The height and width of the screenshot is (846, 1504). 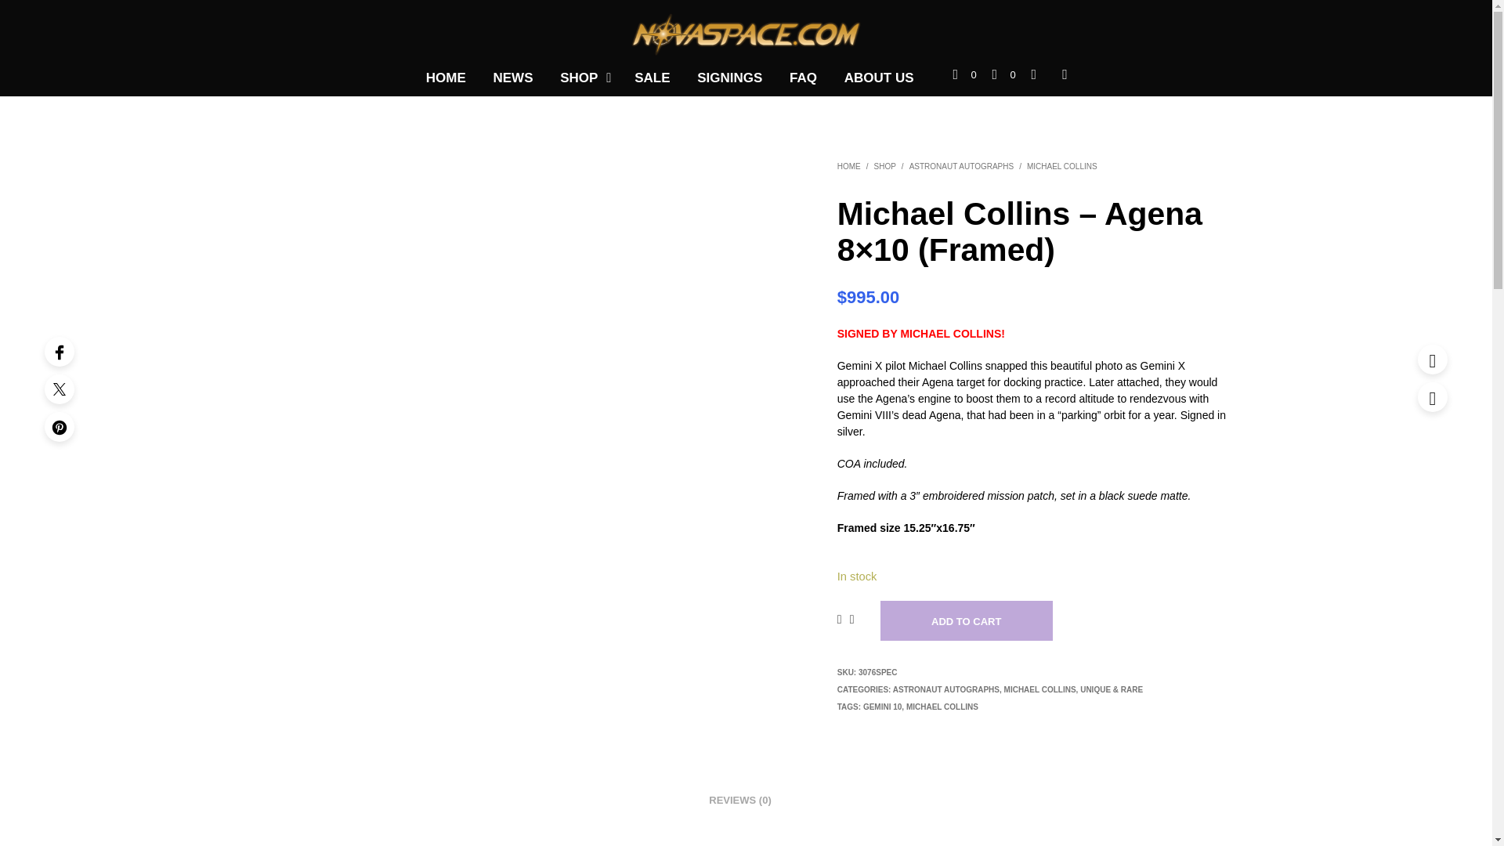 What do you see at coordinates (885, 166) in the screenshot?
I see `SHOP` at bounding box center [885, 166].